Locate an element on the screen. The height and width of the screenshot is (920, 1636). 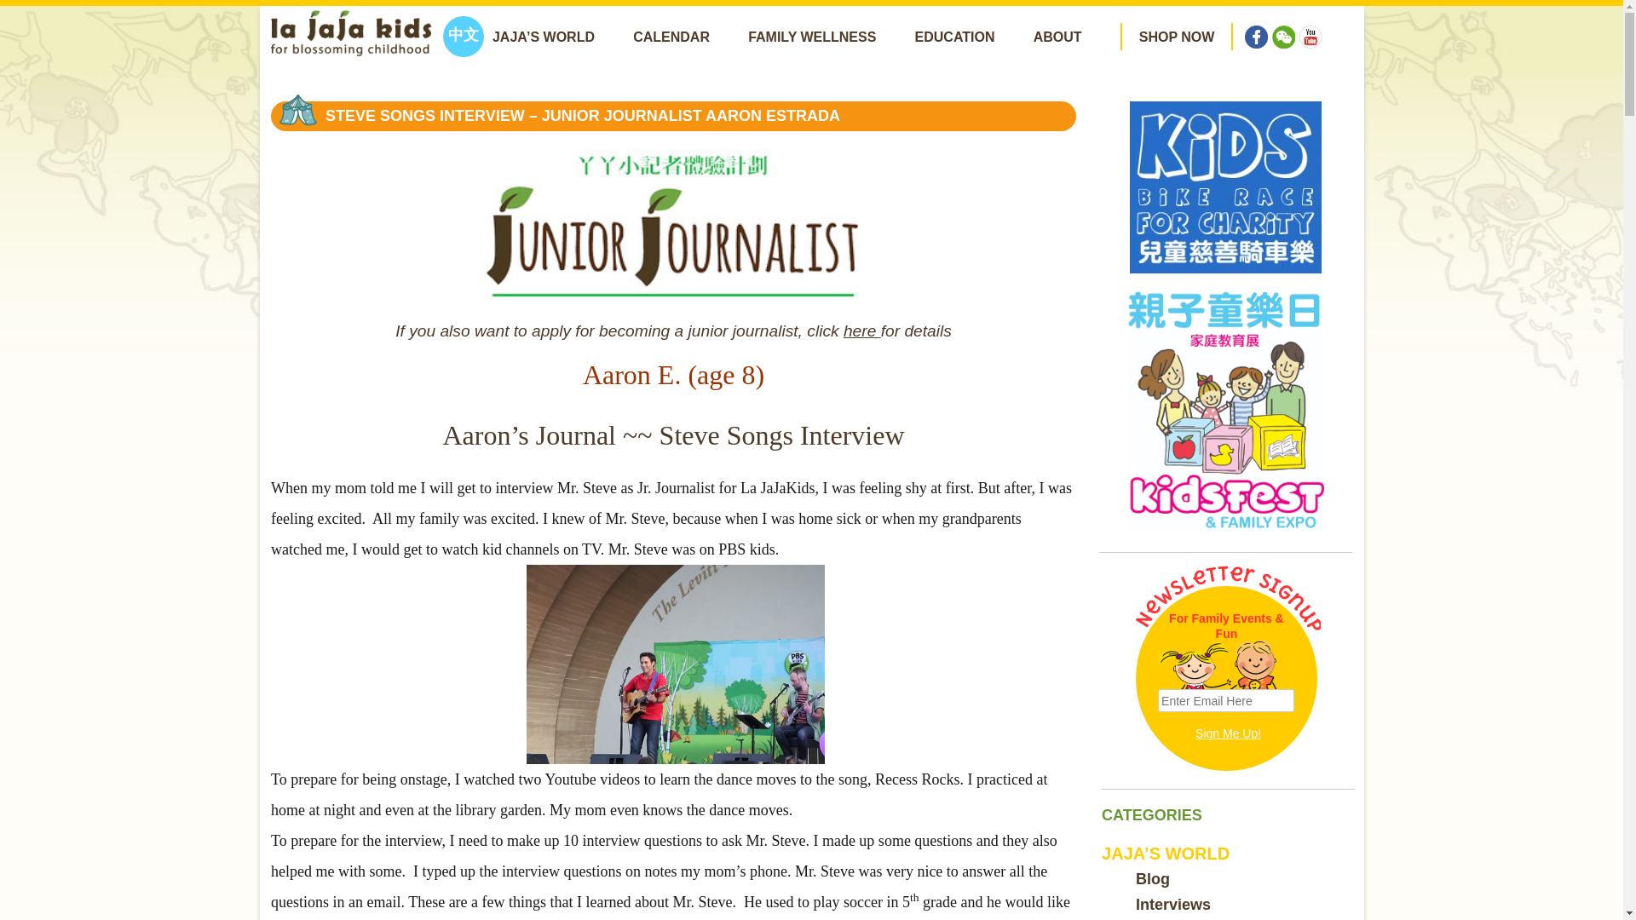
here  is located at coordinates (862, 332).